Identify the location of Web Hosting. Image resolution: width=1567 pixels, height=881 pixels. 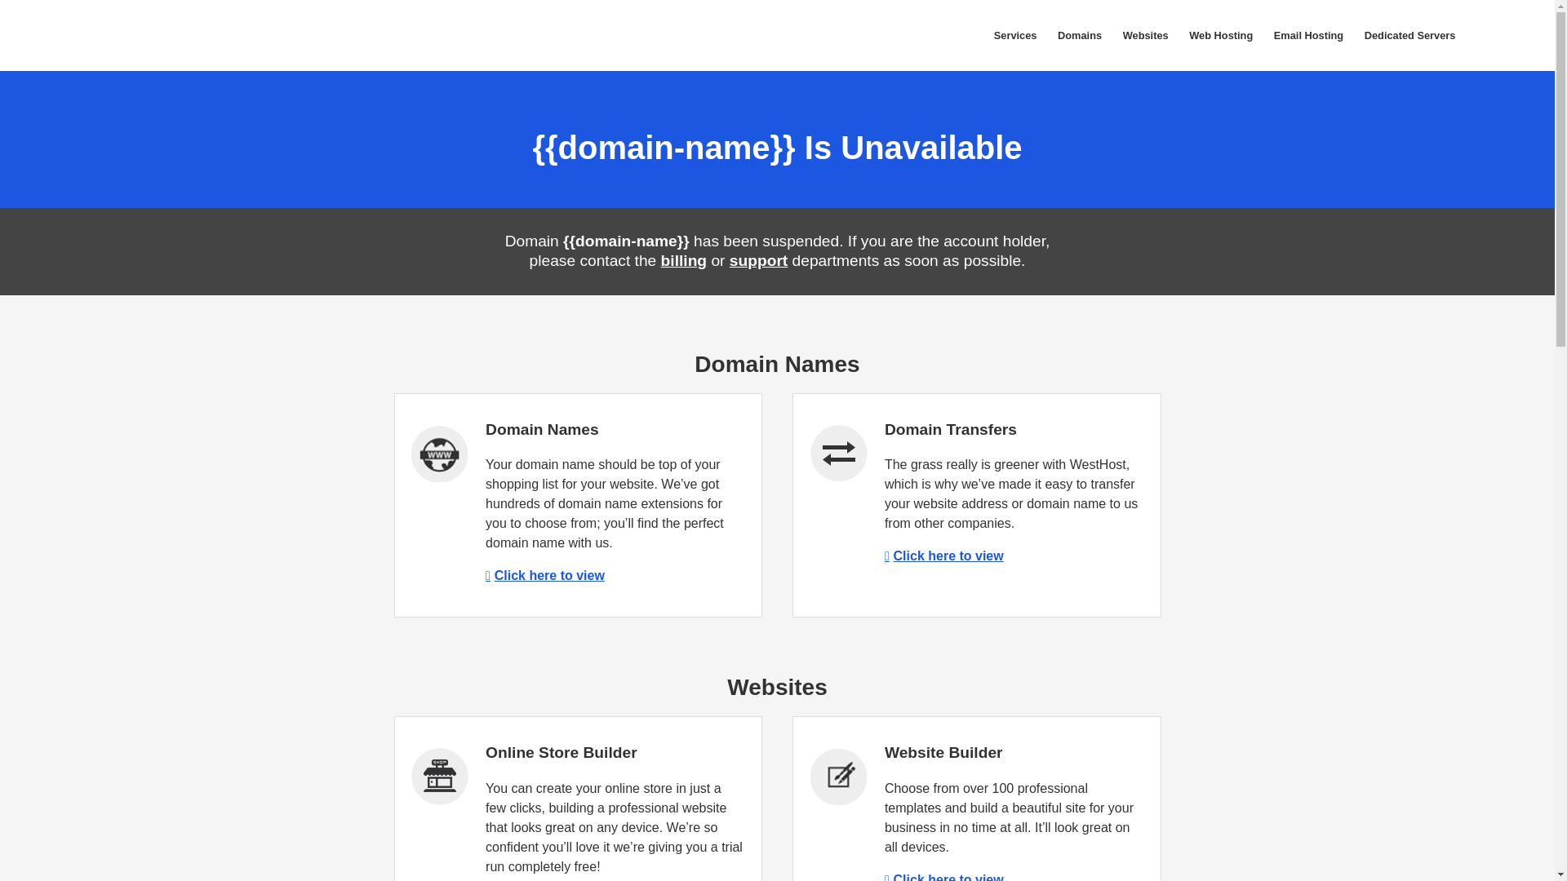
(1220, 36).